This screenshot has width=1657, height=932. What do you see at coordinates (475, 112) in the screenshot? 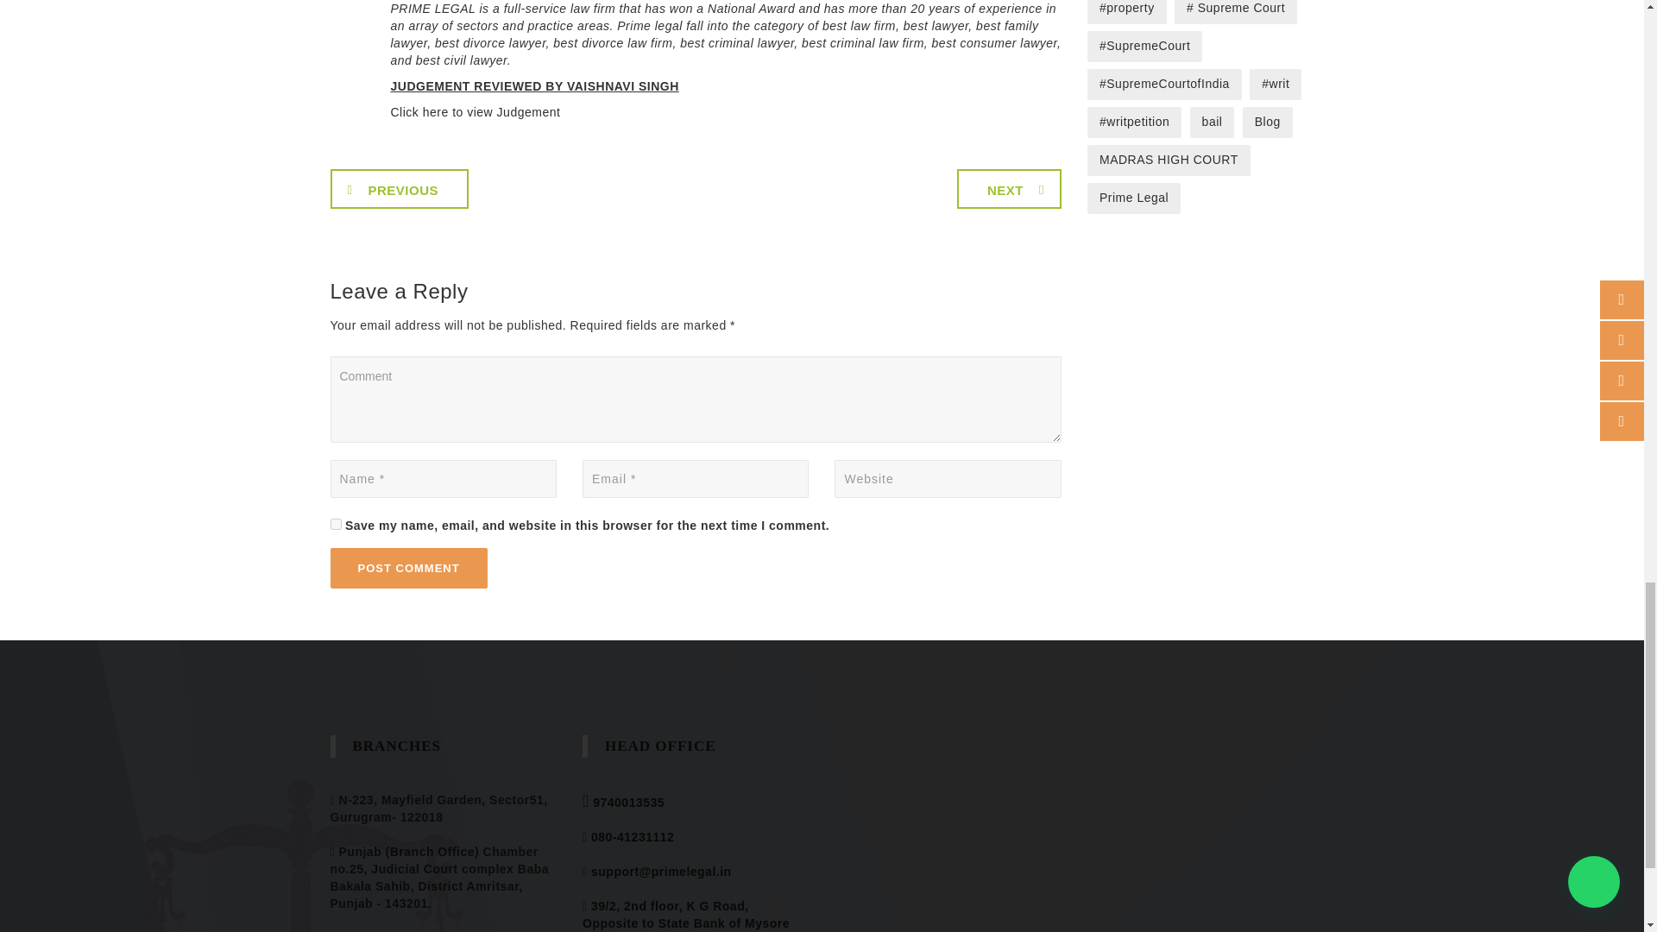
I see `Click here to view Judgement` at bounding box center [475, 112].